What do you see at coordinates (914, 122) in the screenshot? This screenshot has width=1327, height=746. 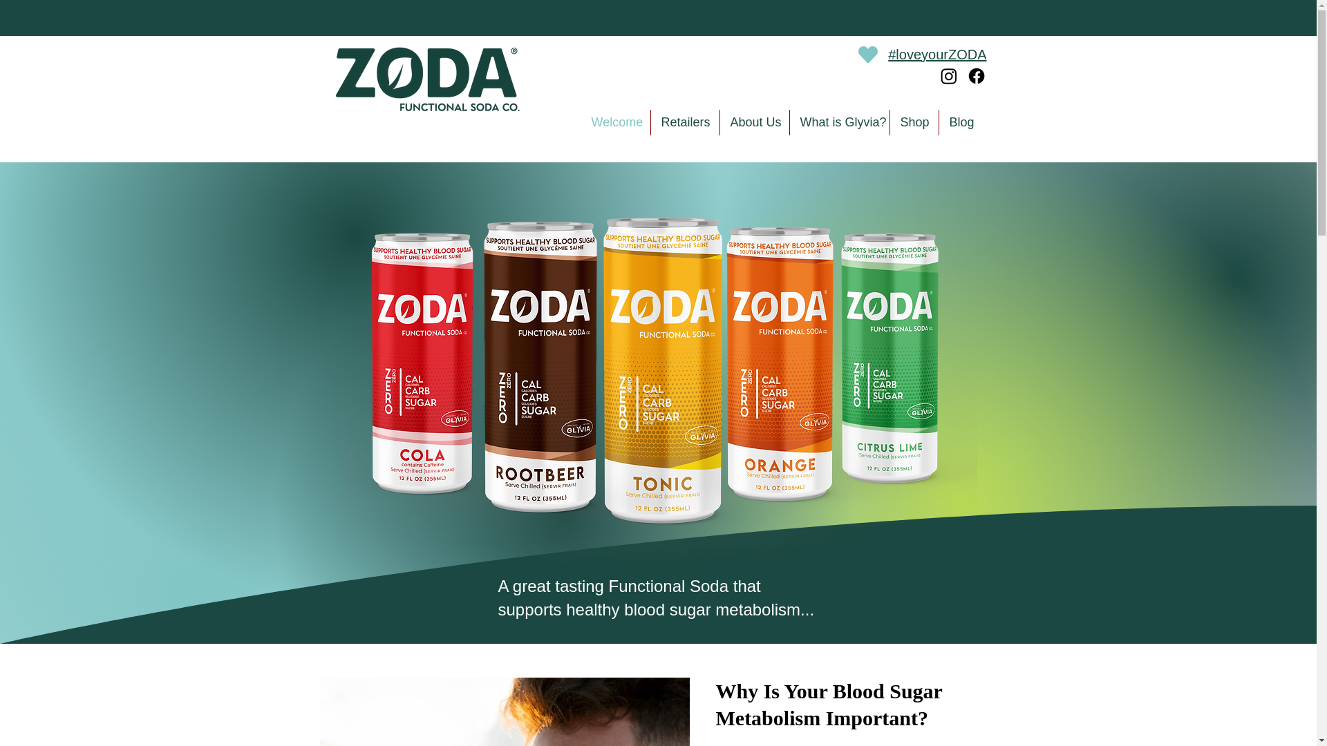 I see `Shop` at bounding box center [914, 122].